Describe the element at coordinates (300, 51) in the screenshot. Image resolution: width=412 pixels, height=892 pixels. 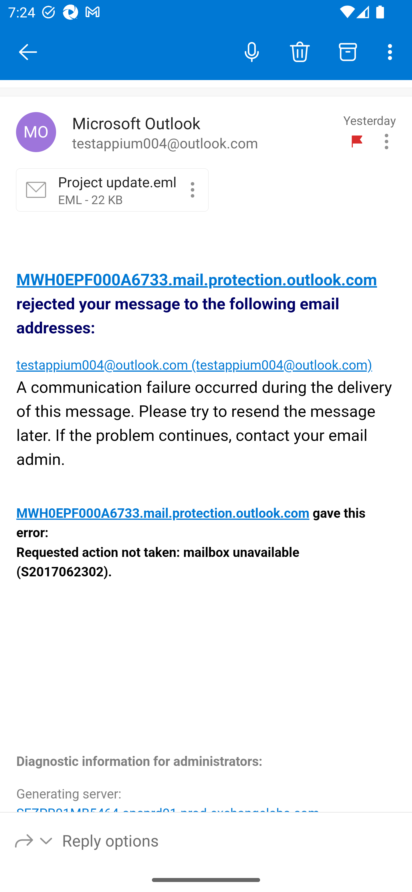
I see `Delete` at that location.